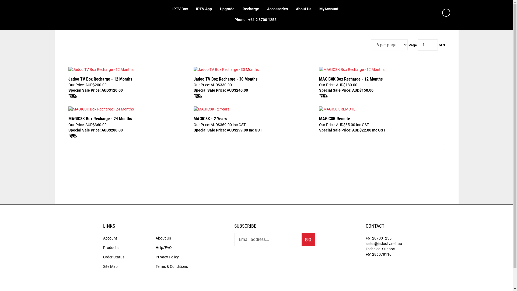 The image size is (517, 291). What do you see at coordinates (130, 79) in the screenshot?
I see `Jadoo TV Box Recharge - 12 Months` at bounding box center [130, 79].